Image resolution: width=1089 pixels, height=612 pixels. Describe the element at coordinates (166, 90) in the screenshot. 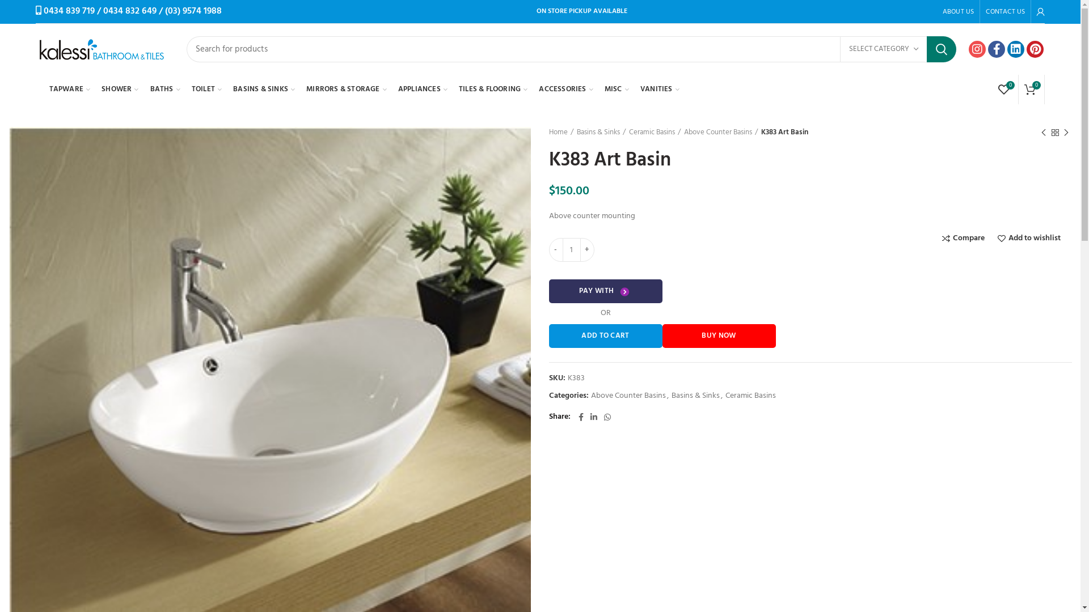

I see `BATHS` at that location.